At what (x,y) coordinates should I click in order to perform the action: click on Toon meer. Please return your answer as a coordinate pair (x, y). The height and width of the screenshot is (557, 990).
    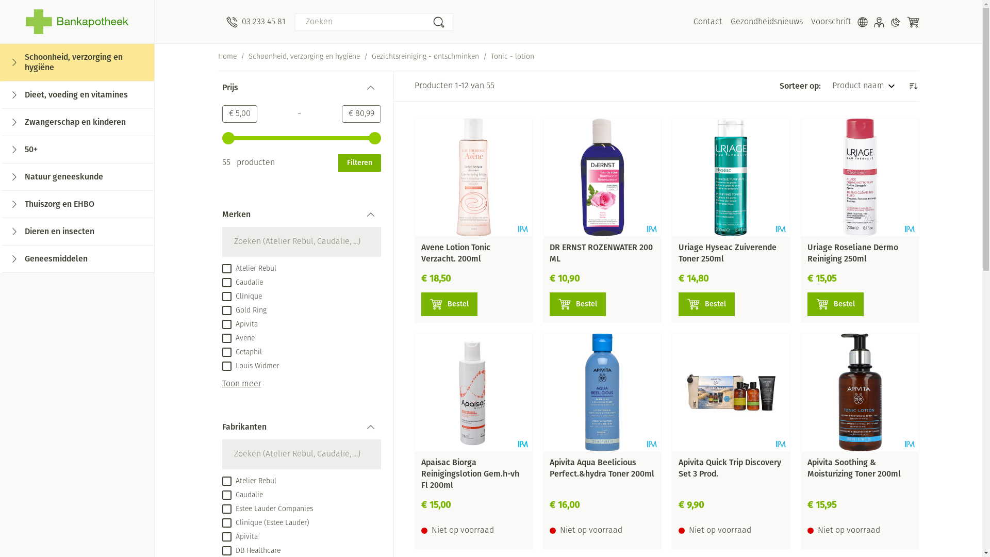
    Looking at the image, I should click on (241, 384).